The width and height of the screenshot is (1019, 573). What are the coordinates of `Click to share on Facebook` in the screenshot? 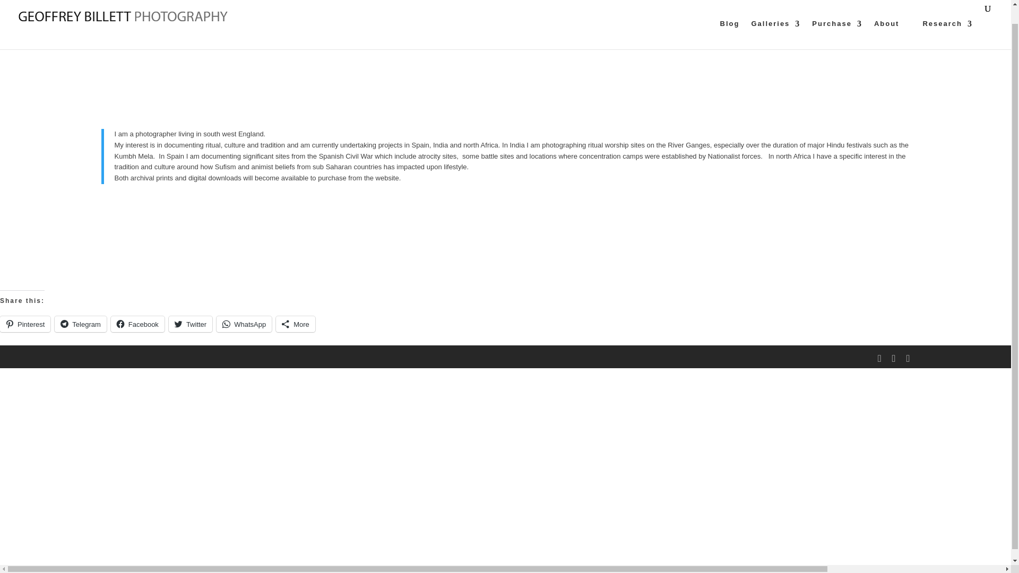 It's located at (137, 324).